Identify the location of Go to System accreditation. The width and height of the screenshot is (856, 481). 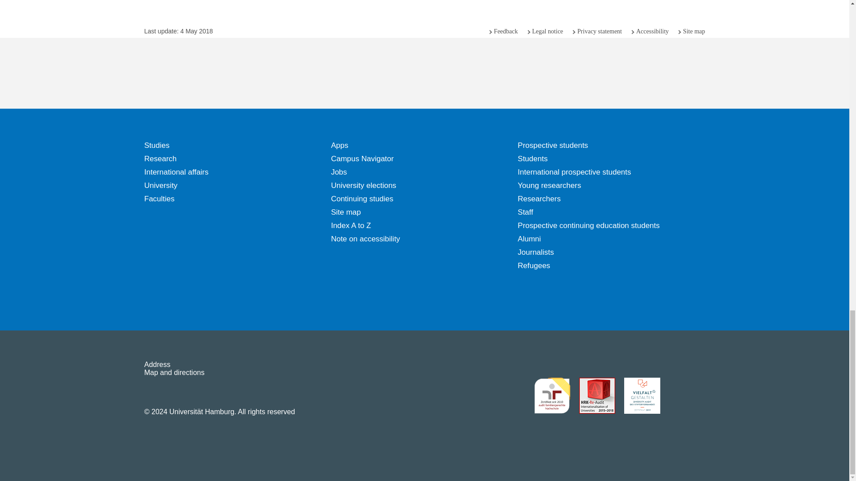
(687, 395).